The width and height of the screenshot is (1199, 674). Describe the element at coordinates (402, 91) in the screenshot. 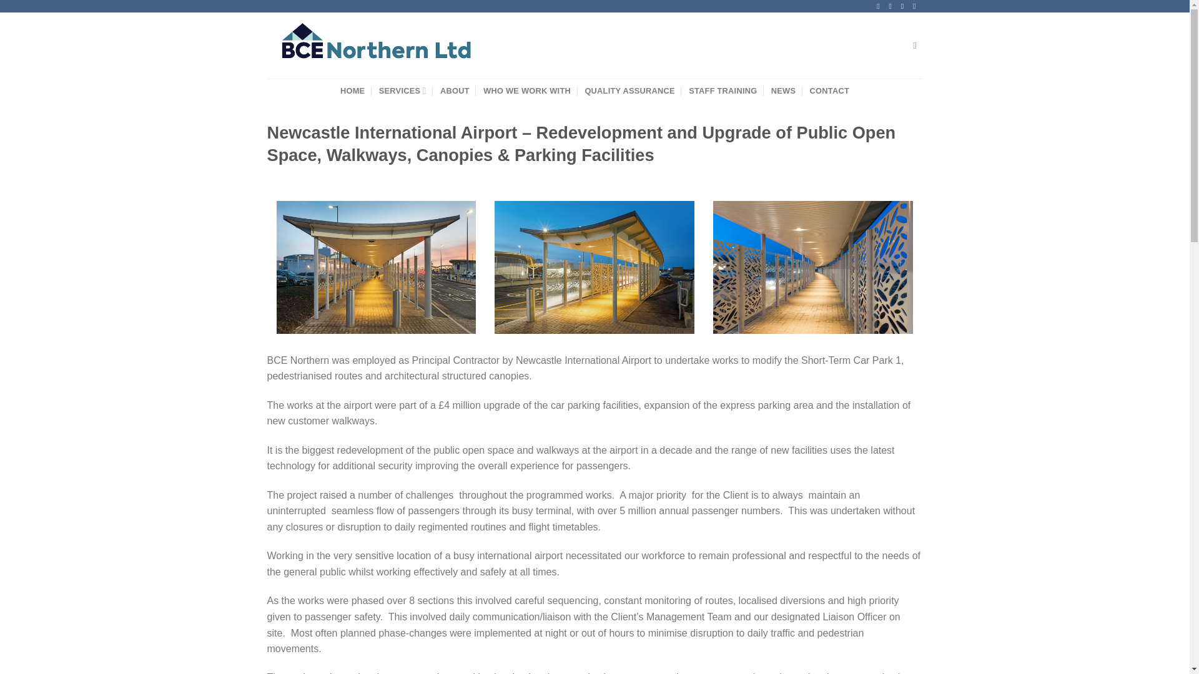

I see `SERVICES` at that location.